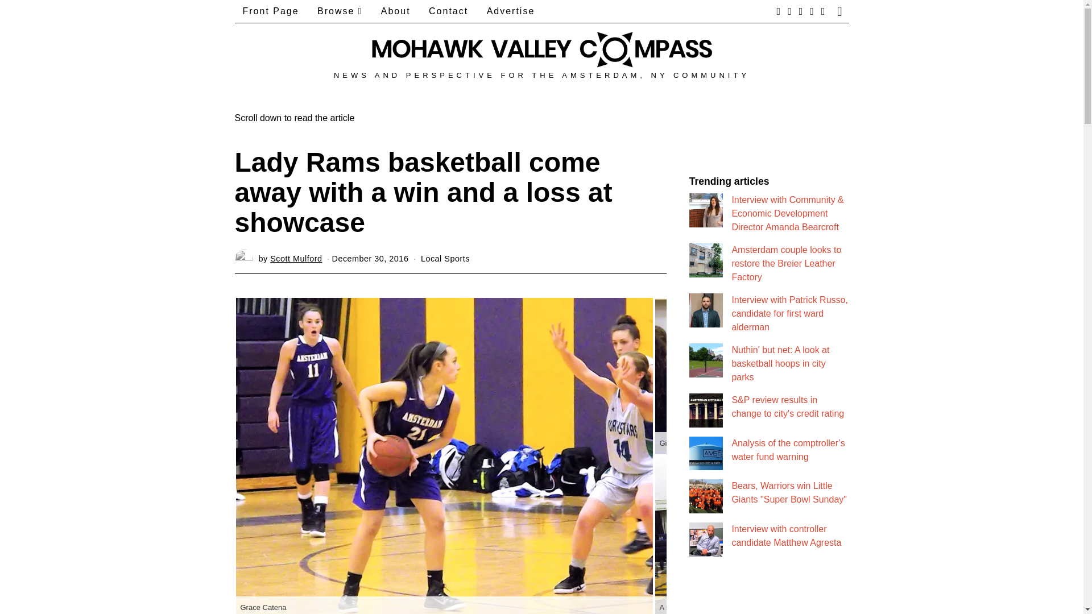 The image size is (1092, 614). I want to click on Advertise, so click(511, 11).